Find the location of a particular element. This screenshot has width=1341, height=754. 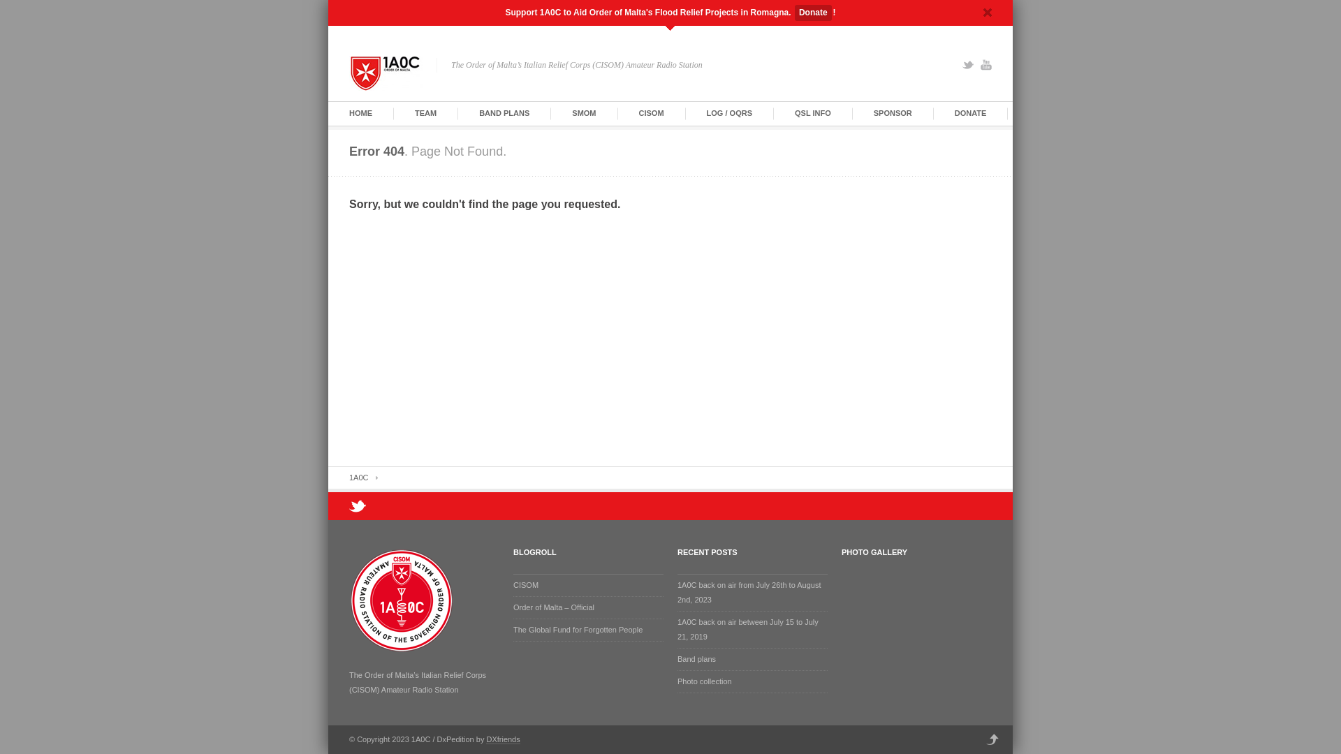

YouTube is located at coordinates (986, 65).